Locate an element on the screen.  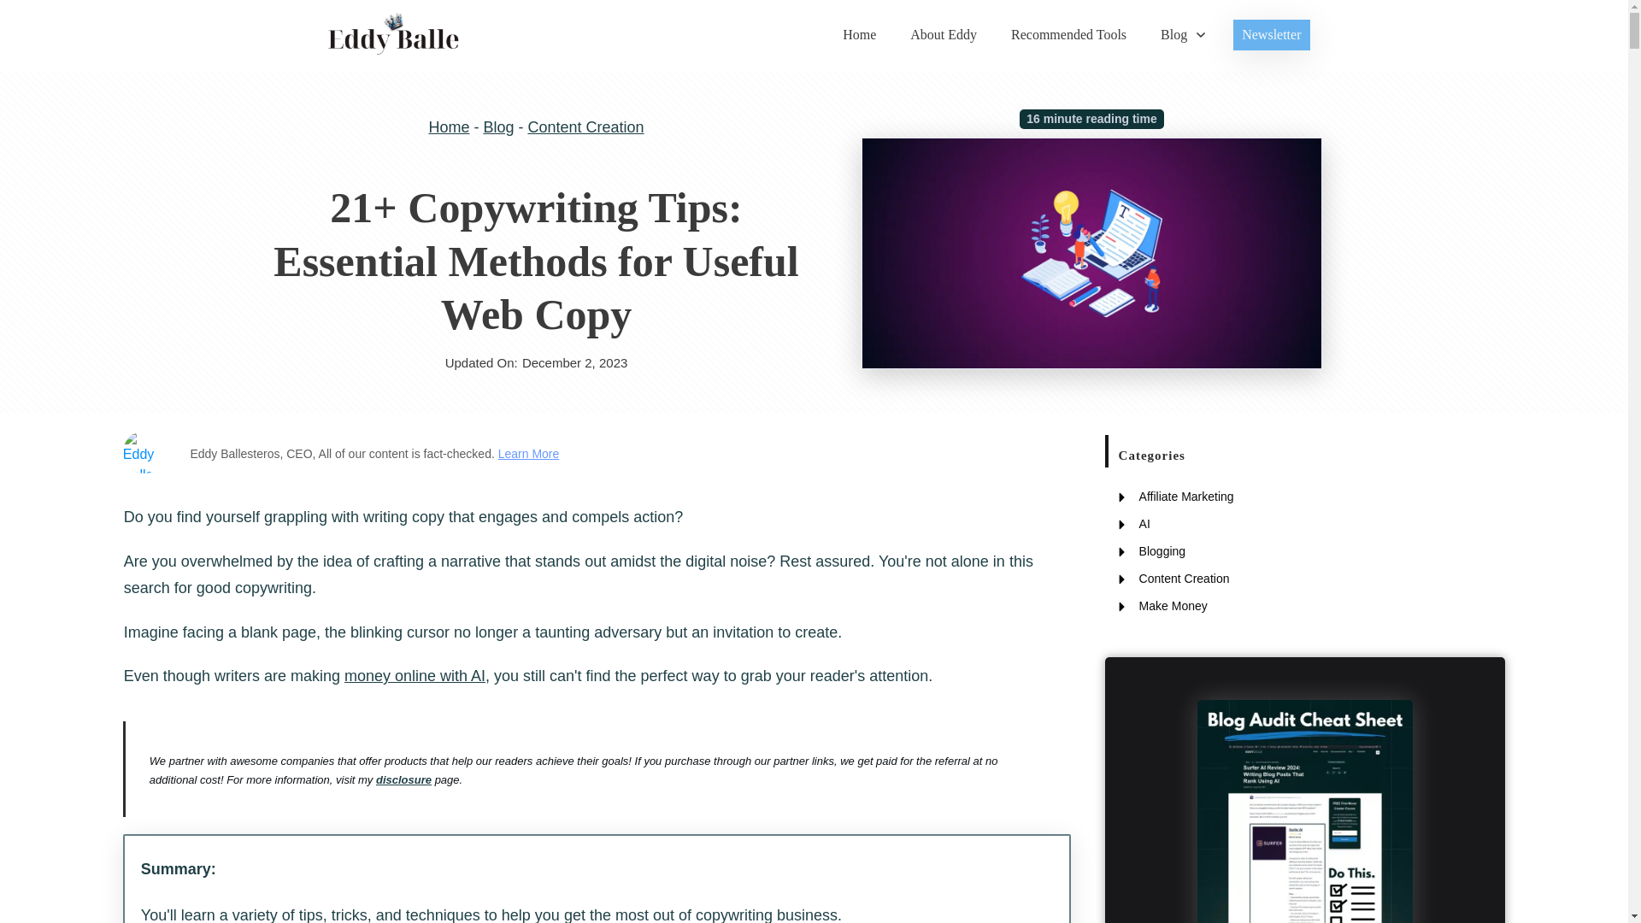
Home is located at coordinates (860, 34).